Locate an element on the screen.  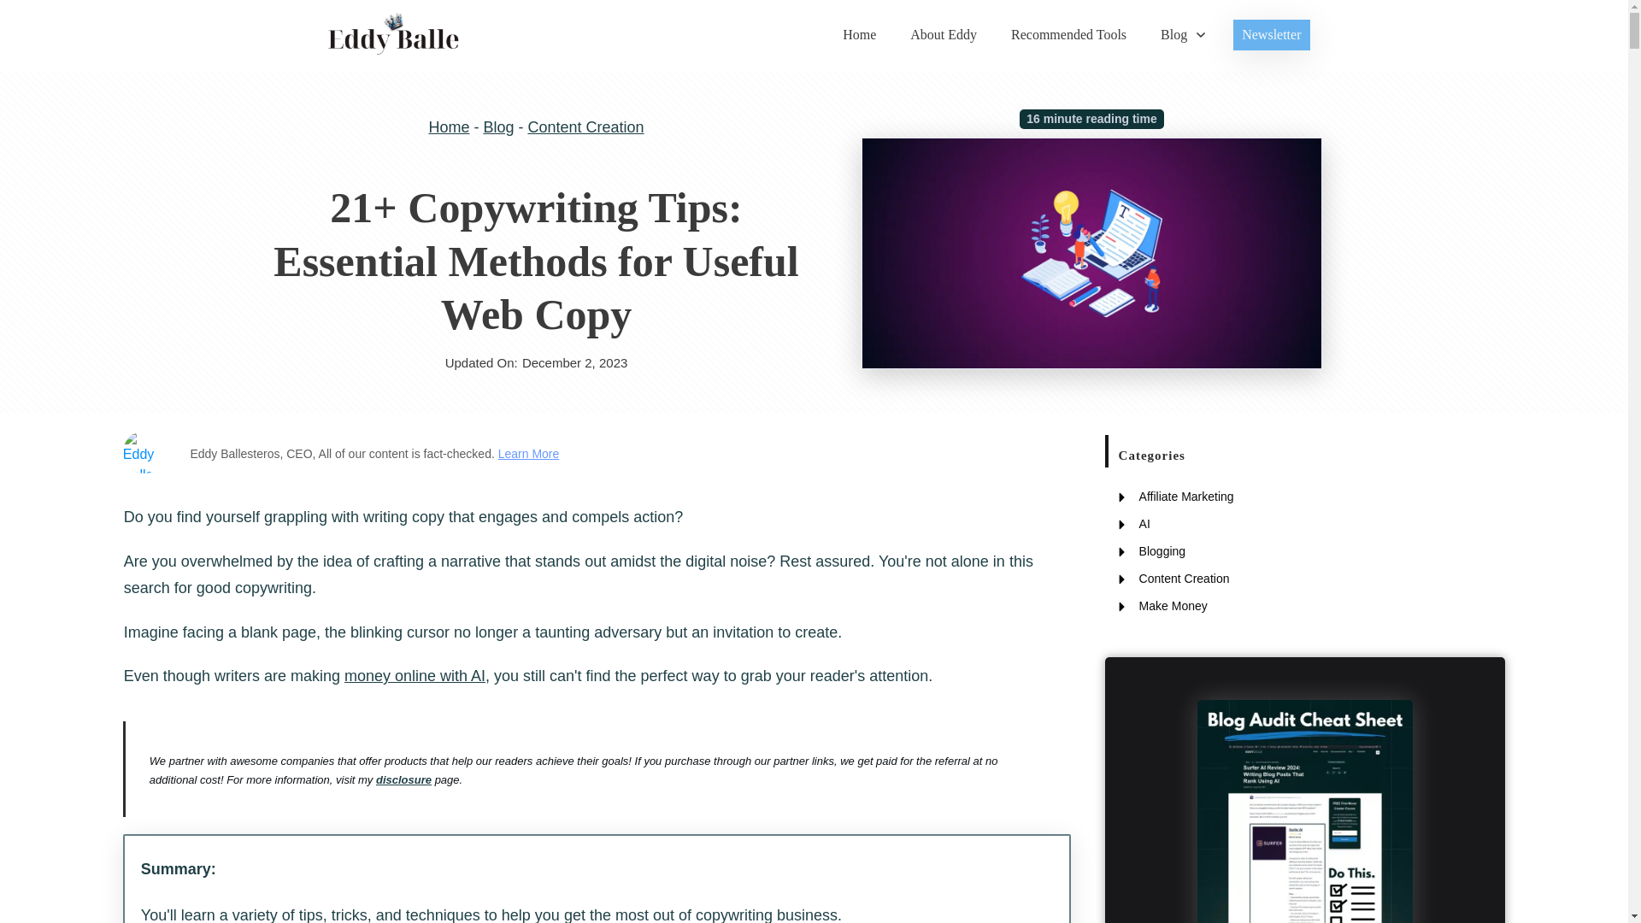
Home is located at coordinates (860, 34).